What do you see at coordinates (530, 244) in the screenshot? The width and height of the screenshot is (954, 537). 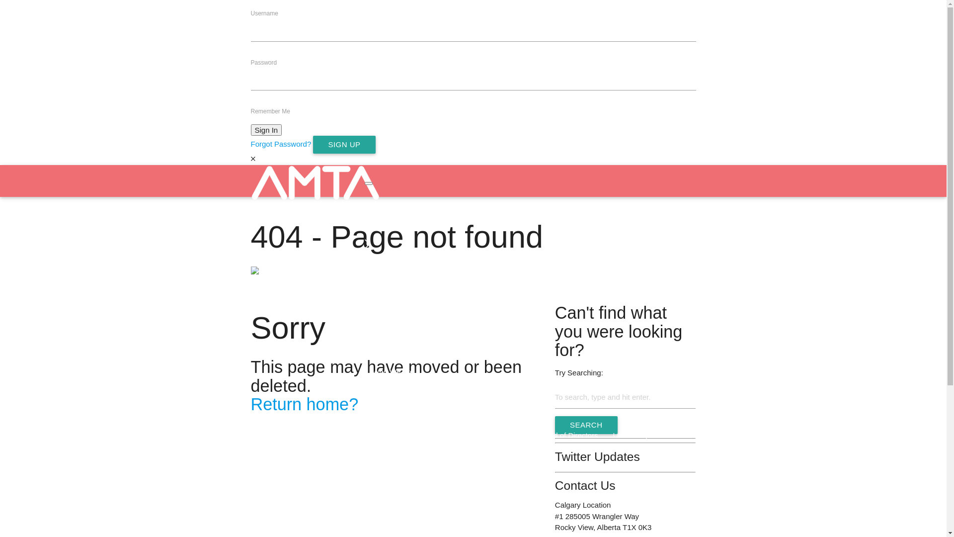 I see `Login` at bounding box center [530, 244].